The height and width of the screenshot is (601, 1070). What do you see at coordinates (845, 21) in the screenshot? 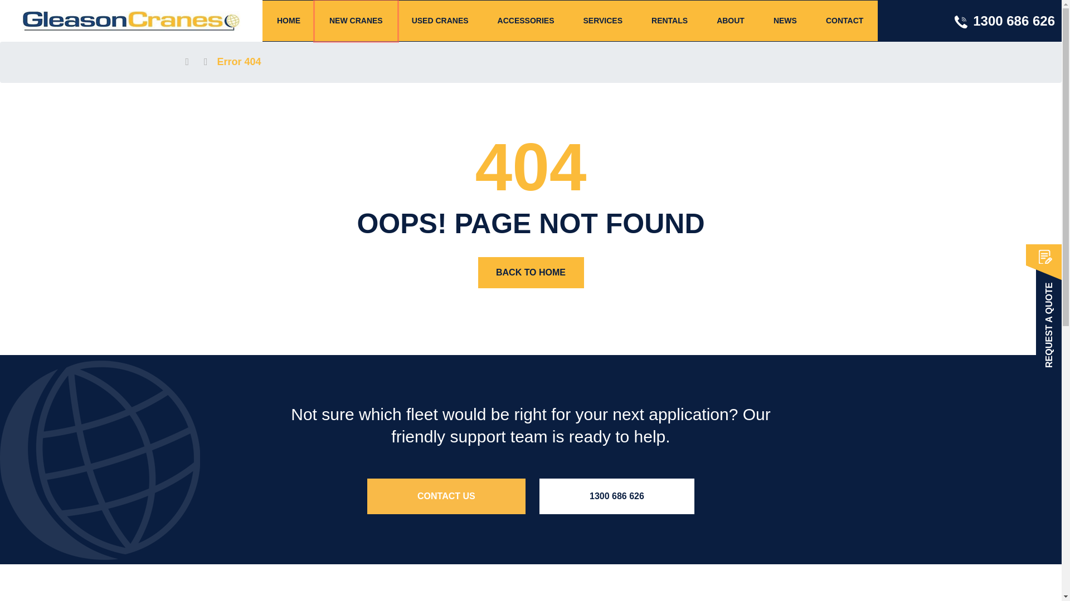
I see `CONTACT` at bounding box center [845, 21].